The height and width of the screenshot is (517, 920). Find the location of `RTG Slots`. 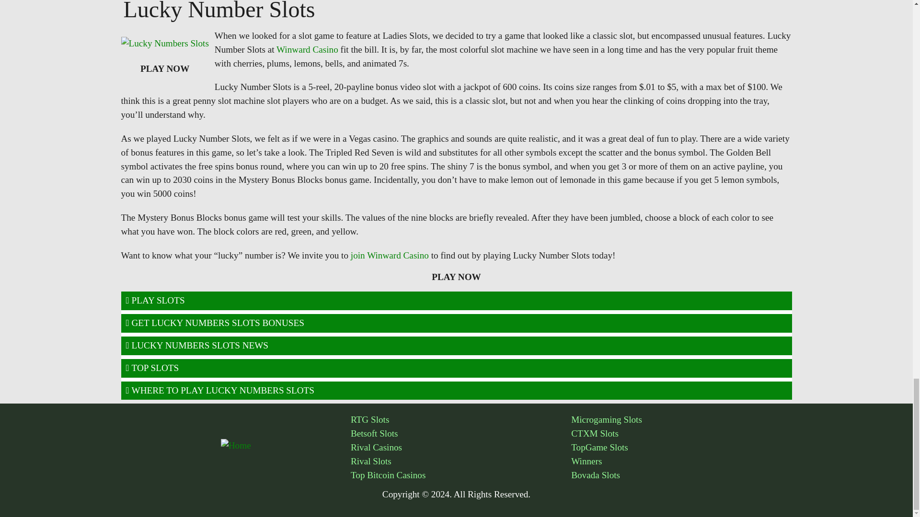

RTG Slots is located at coordinates (461, 420).